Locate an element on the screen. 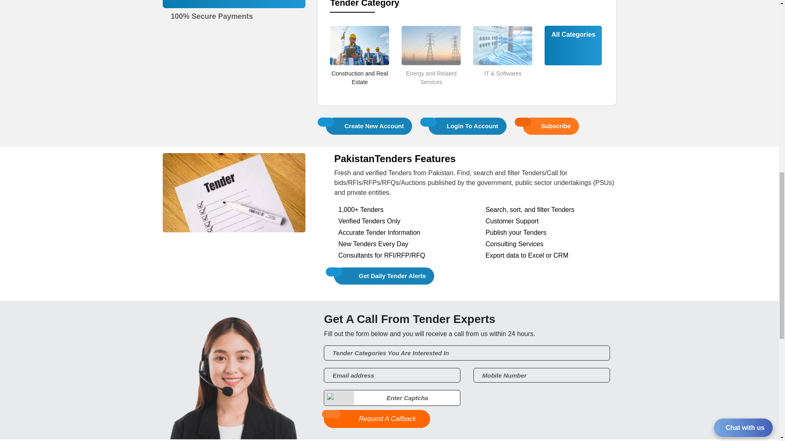  Get Daily Tender Alerts is located at coordinates (384, 276).